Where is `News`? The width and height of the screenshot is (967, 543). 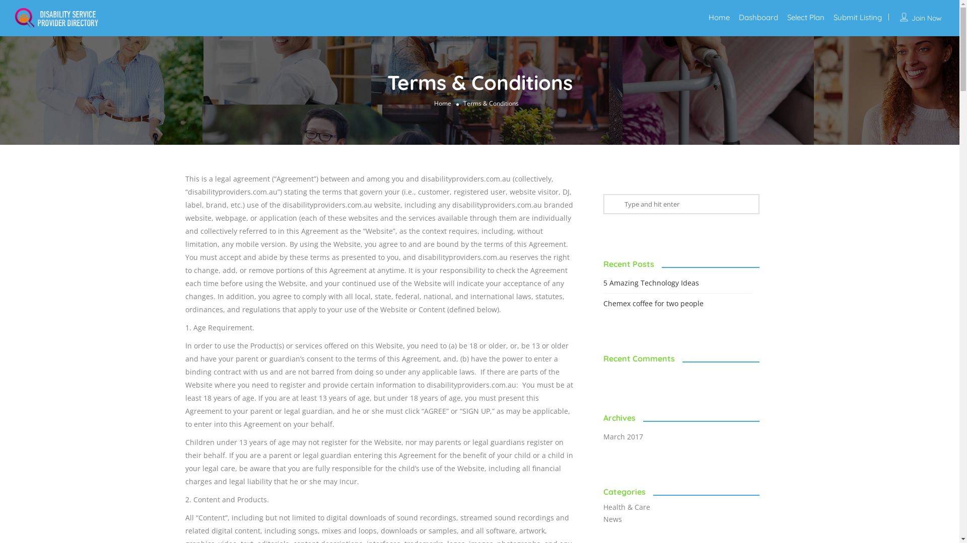
News is located at coordinates (617, 519).